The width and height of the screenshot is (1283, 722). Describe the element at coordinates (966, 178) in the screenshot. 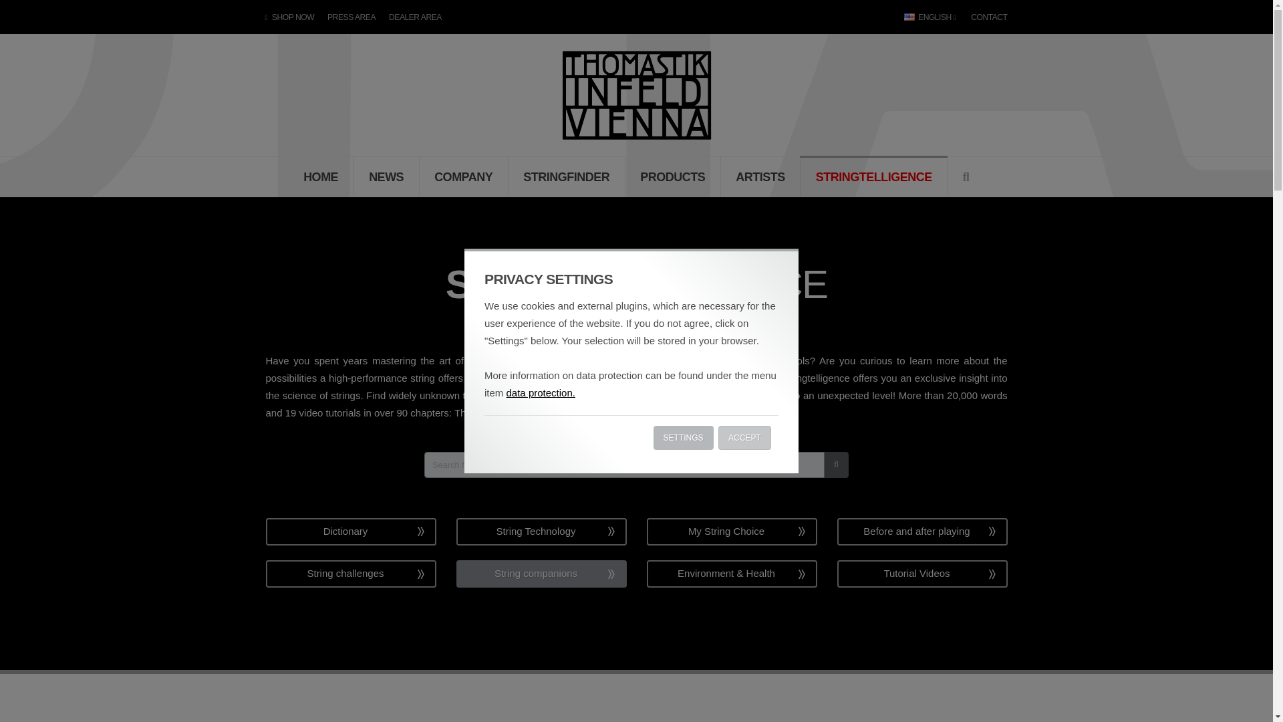

I see `Suchen...` at that location.